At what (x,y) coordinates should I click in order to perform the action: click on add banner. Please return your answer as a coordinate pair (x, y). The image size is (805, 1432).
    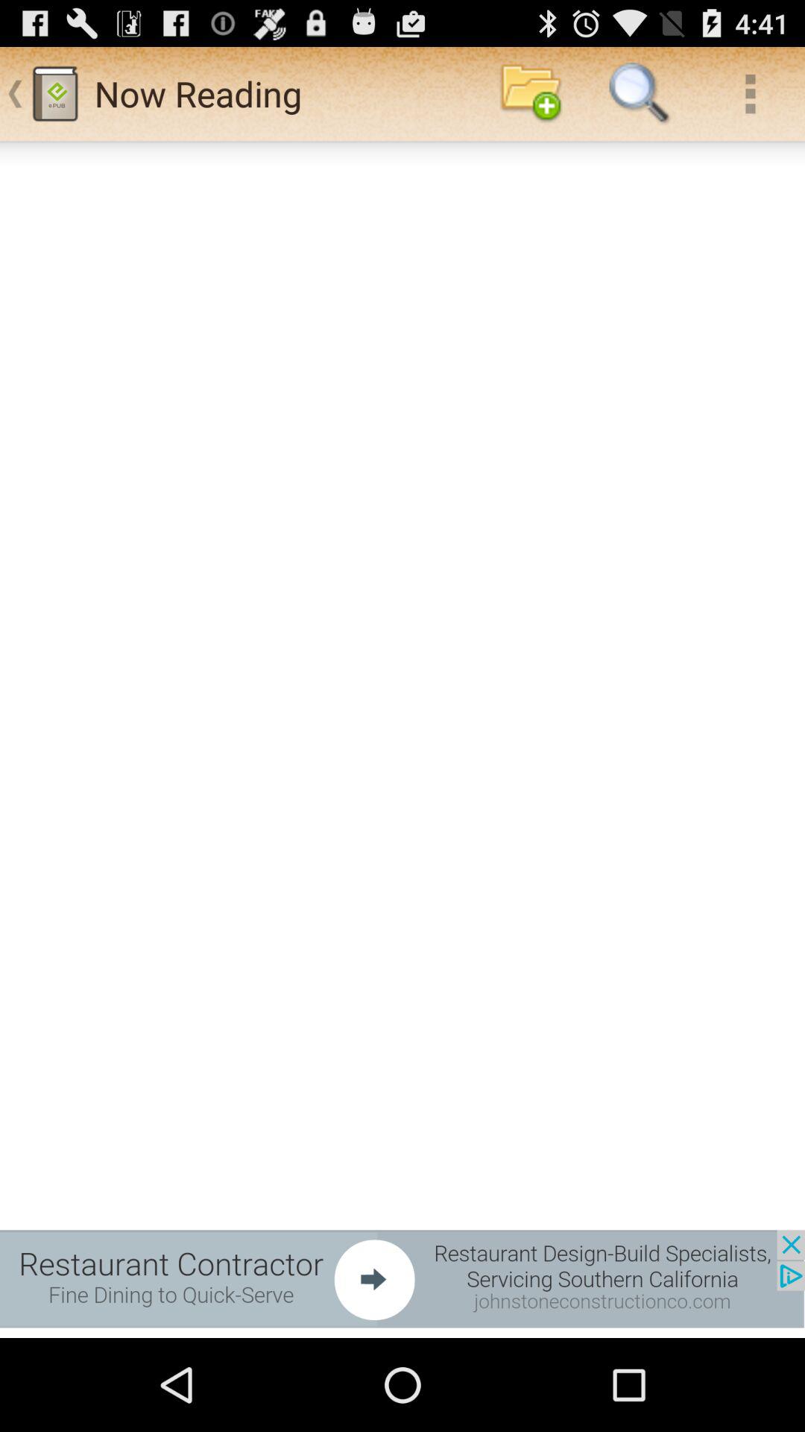
    Looking at the image, I should click on (402, 1278).